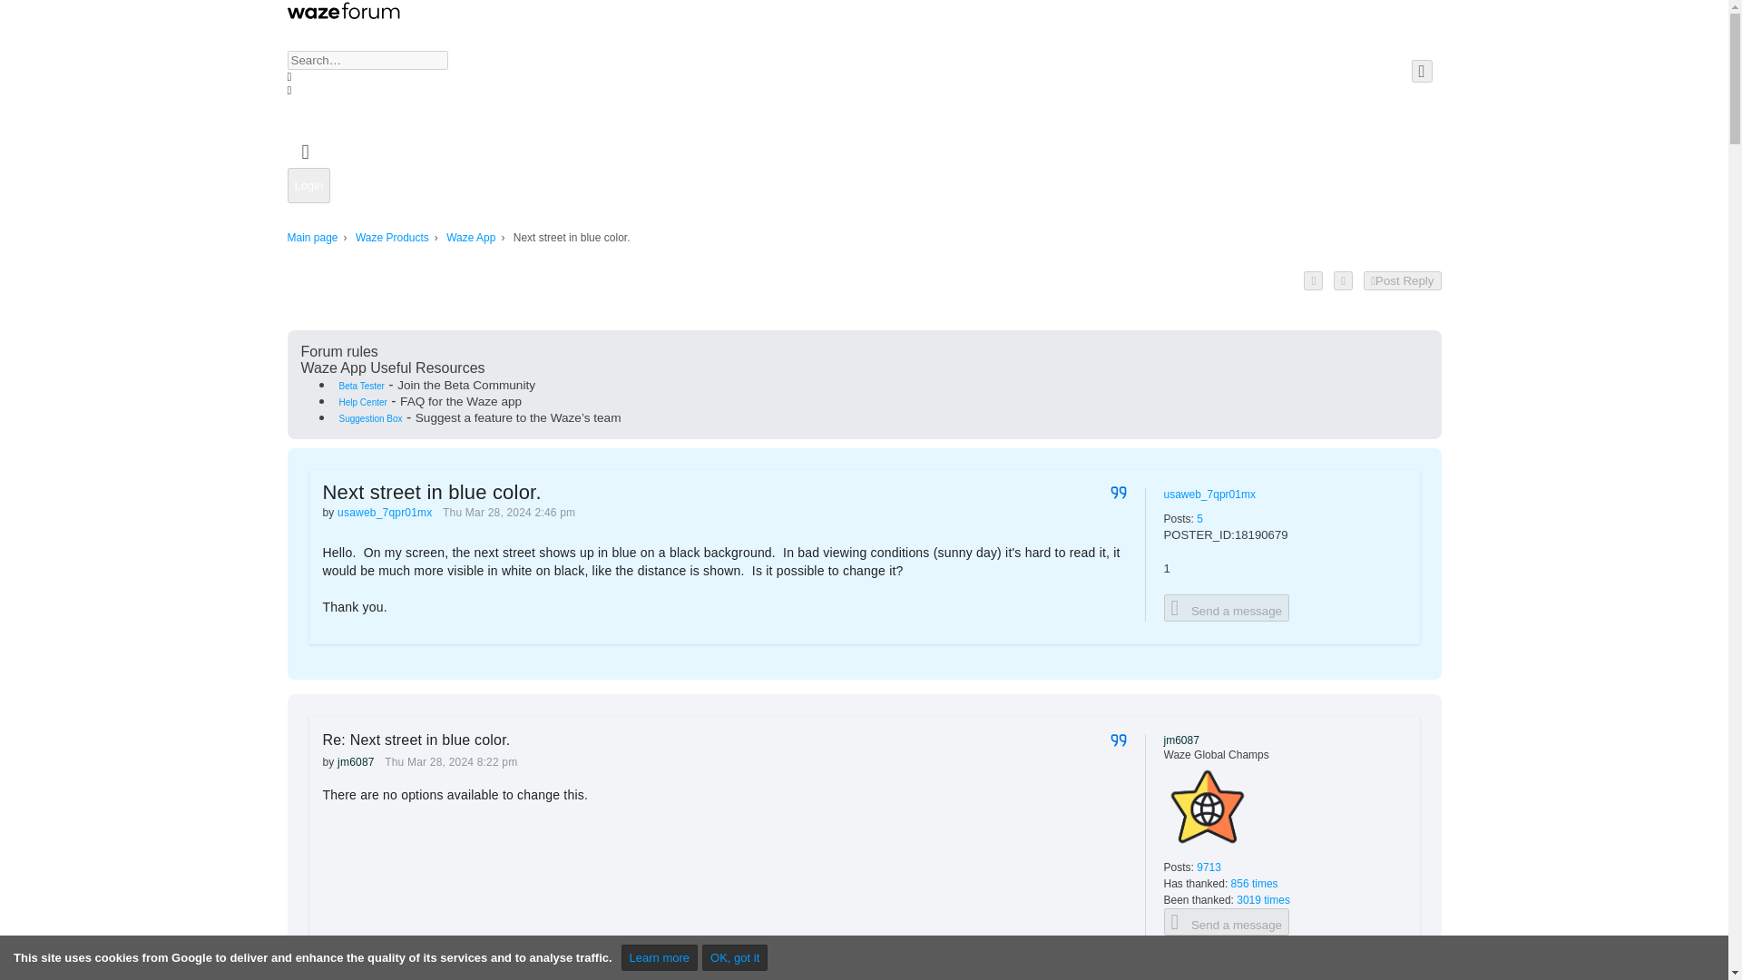 The image size is (1742, 980). I want to click on OK, got it, so click(735, 958).